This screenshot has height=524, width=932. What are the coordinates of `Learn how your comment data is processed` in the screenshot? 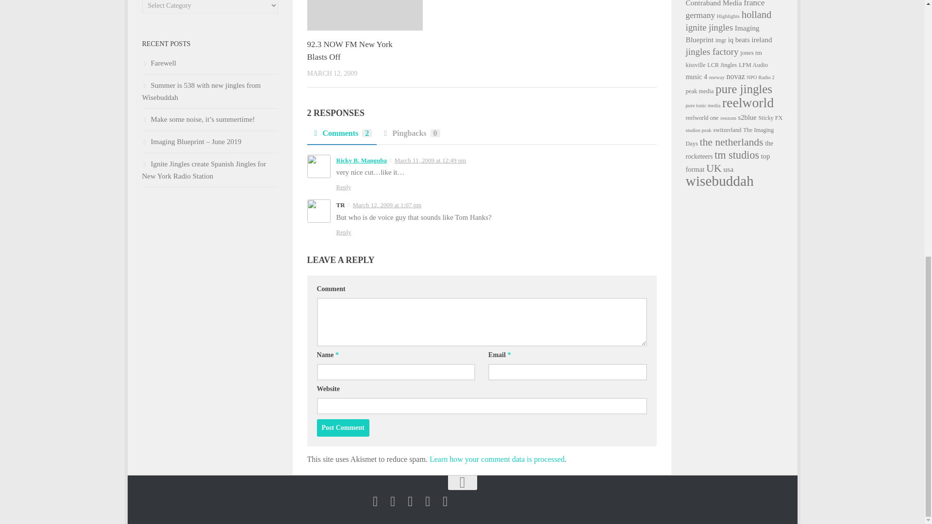 It's located at (497, 459).